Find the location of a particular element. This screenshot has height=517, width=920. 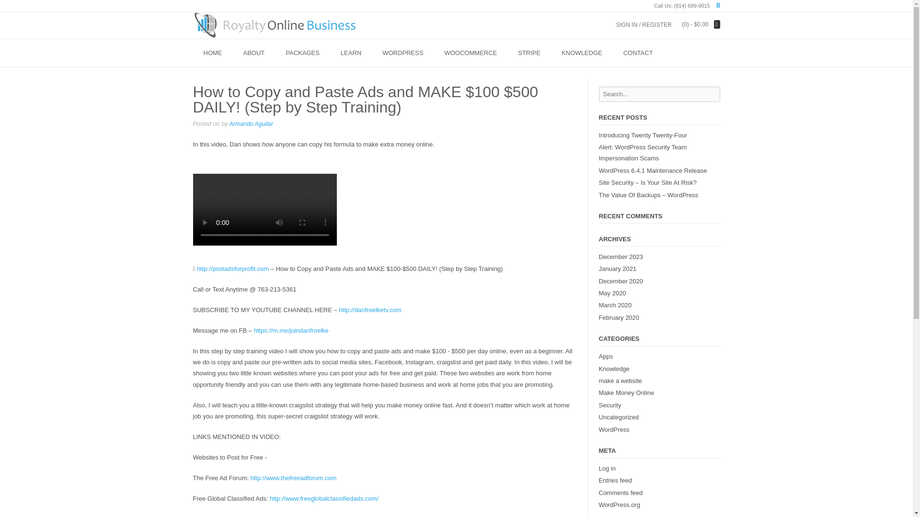

Search for: is located at coordinates (632, 4).